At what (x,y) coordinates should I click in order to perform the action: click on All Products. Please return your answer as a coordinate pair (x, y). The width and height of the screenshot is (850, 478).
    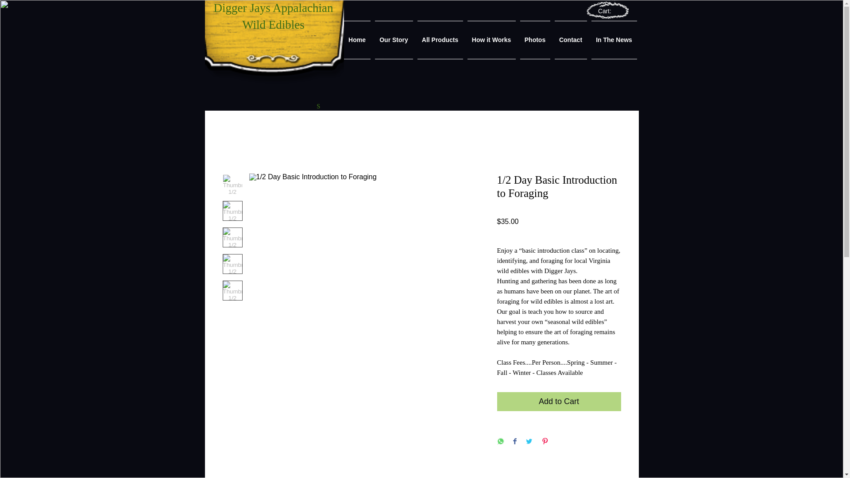
    Looking at the image, I should click on (440, 40).